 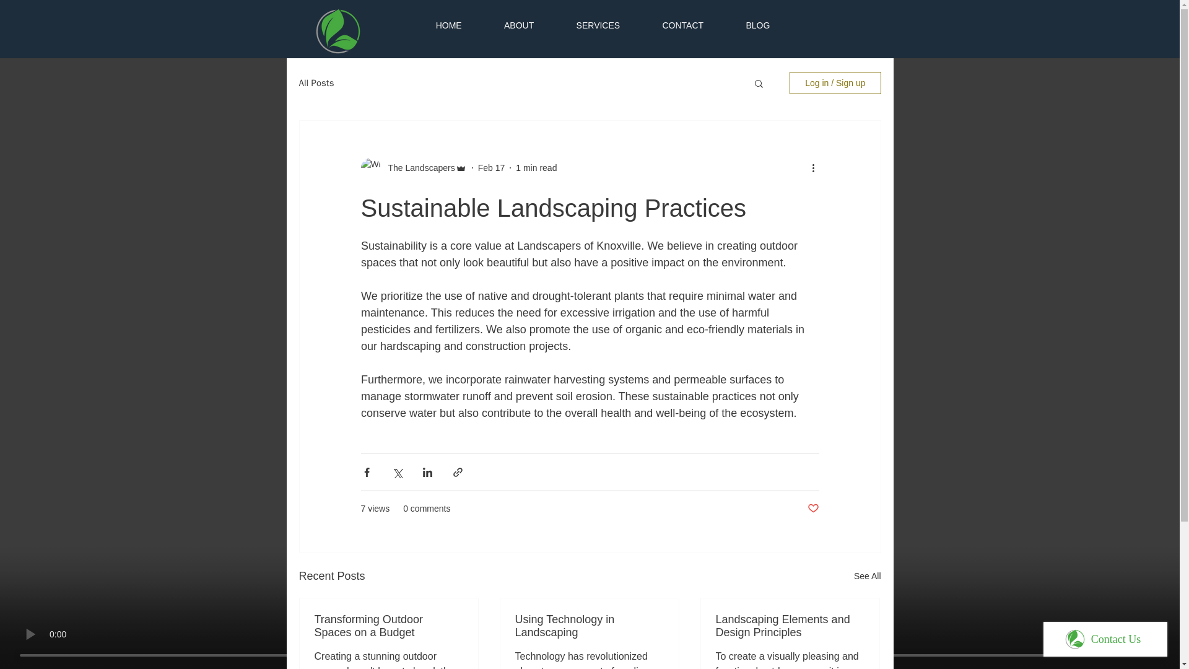 I want to click on All Posts, so click(x=316, y=82).